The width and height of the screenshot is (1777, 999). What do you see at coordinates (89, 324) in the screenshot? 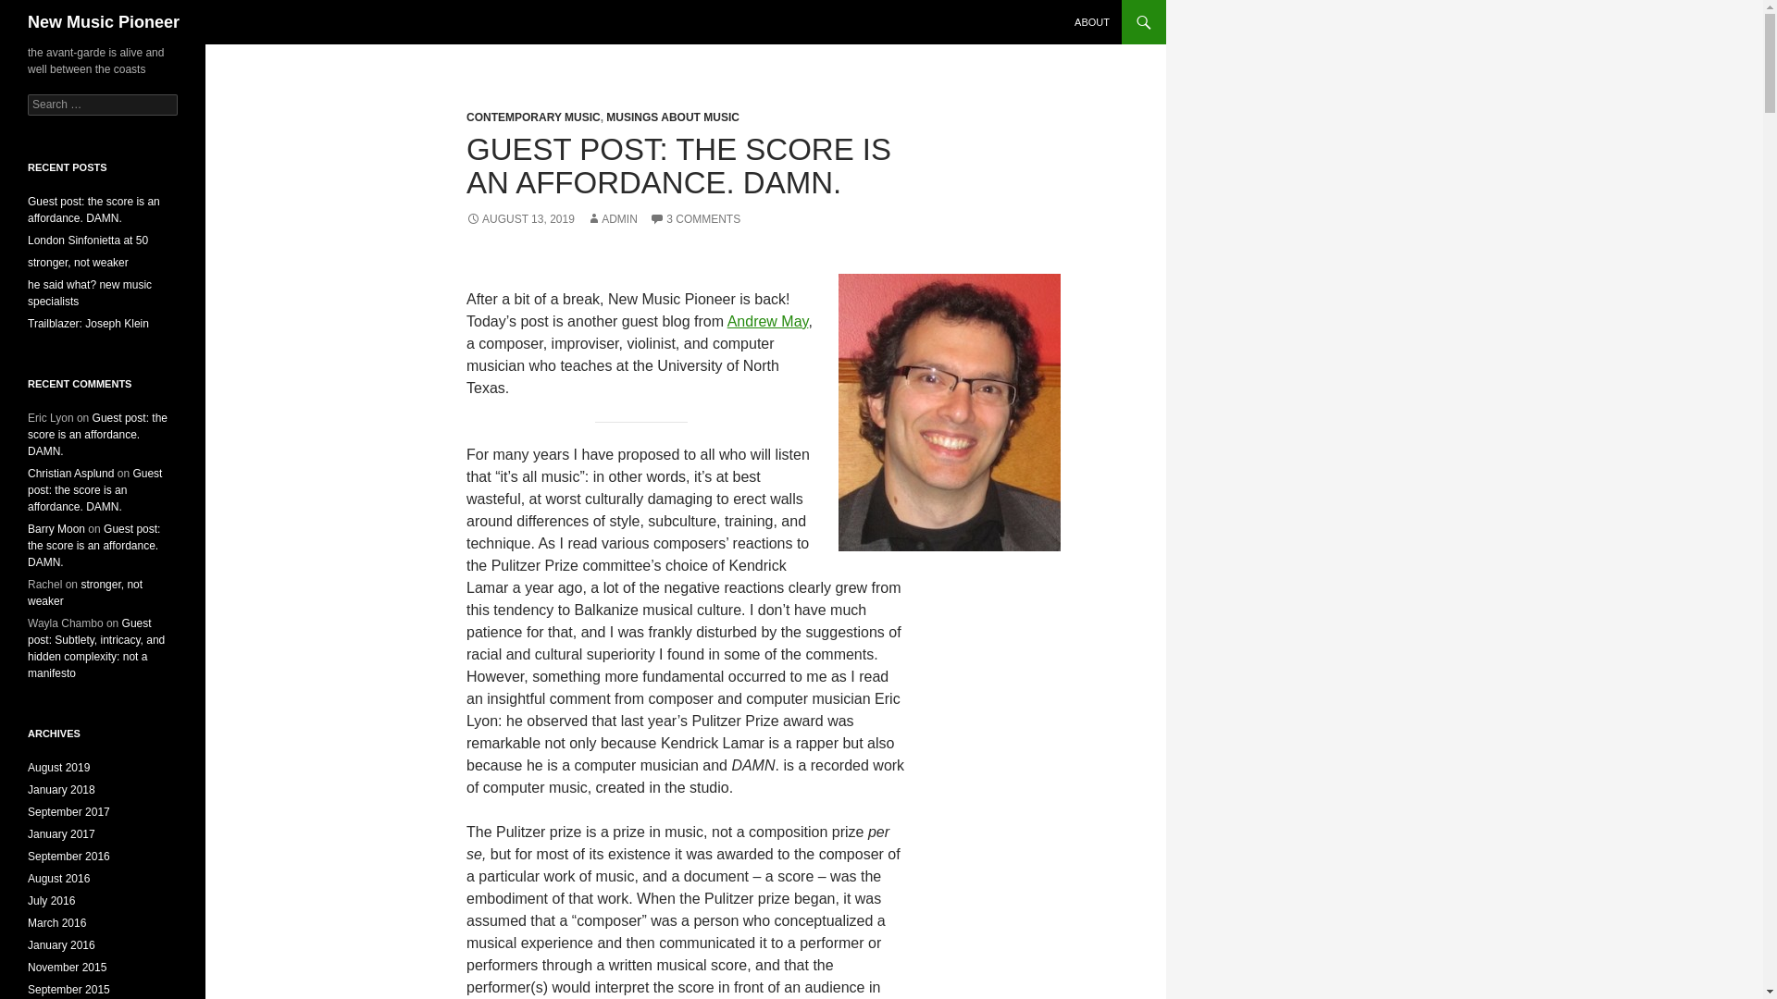
I see `Trailblazer: Joseph Klein` at bounding box center [89, 324].